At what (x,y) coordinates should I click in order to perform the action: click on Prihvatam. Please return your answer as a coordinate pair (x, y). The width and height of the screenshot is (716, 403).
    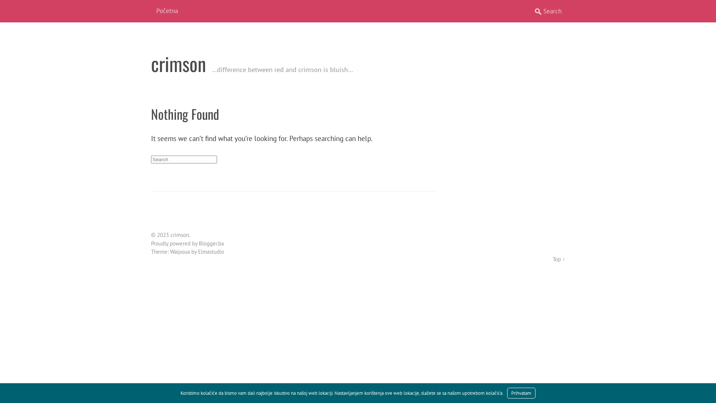
    Looking at the image, I should click on (521, 393).